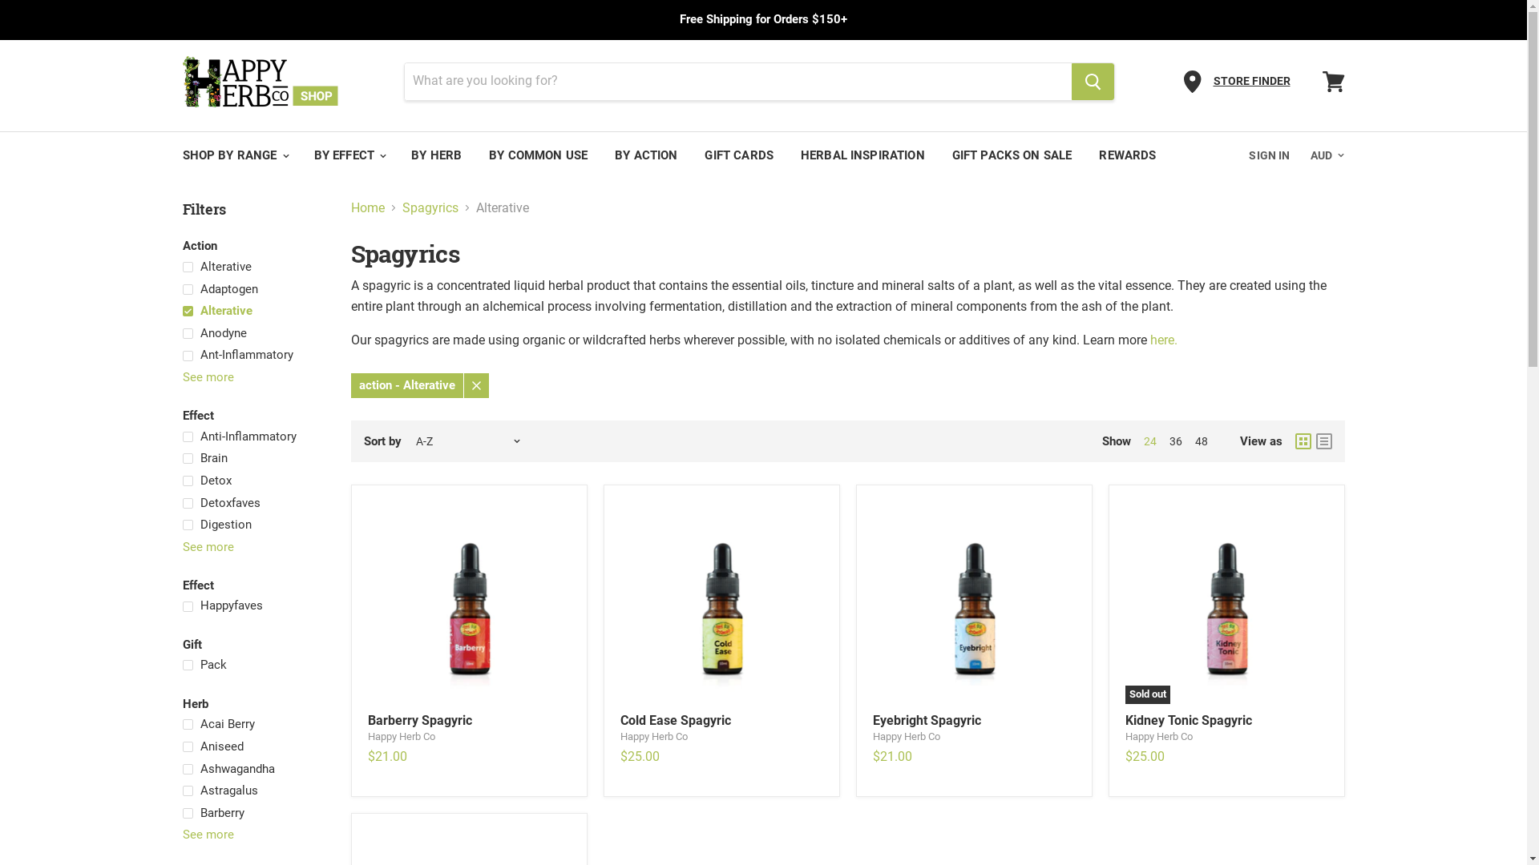 The height and width of the screenshot is (865, 1539). Describe the element at coordinates (862, 155) in the screenshot. I see `HERBAL INSPIRATION` at that location.